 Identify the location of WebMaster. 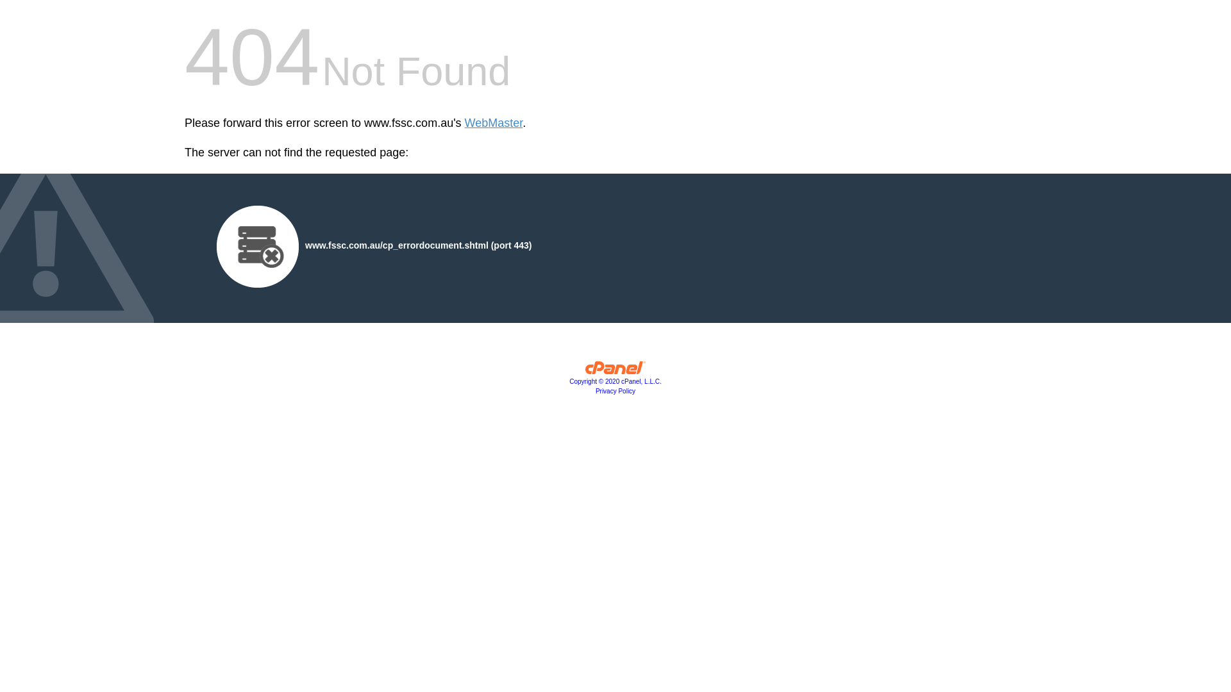
(494, 123).